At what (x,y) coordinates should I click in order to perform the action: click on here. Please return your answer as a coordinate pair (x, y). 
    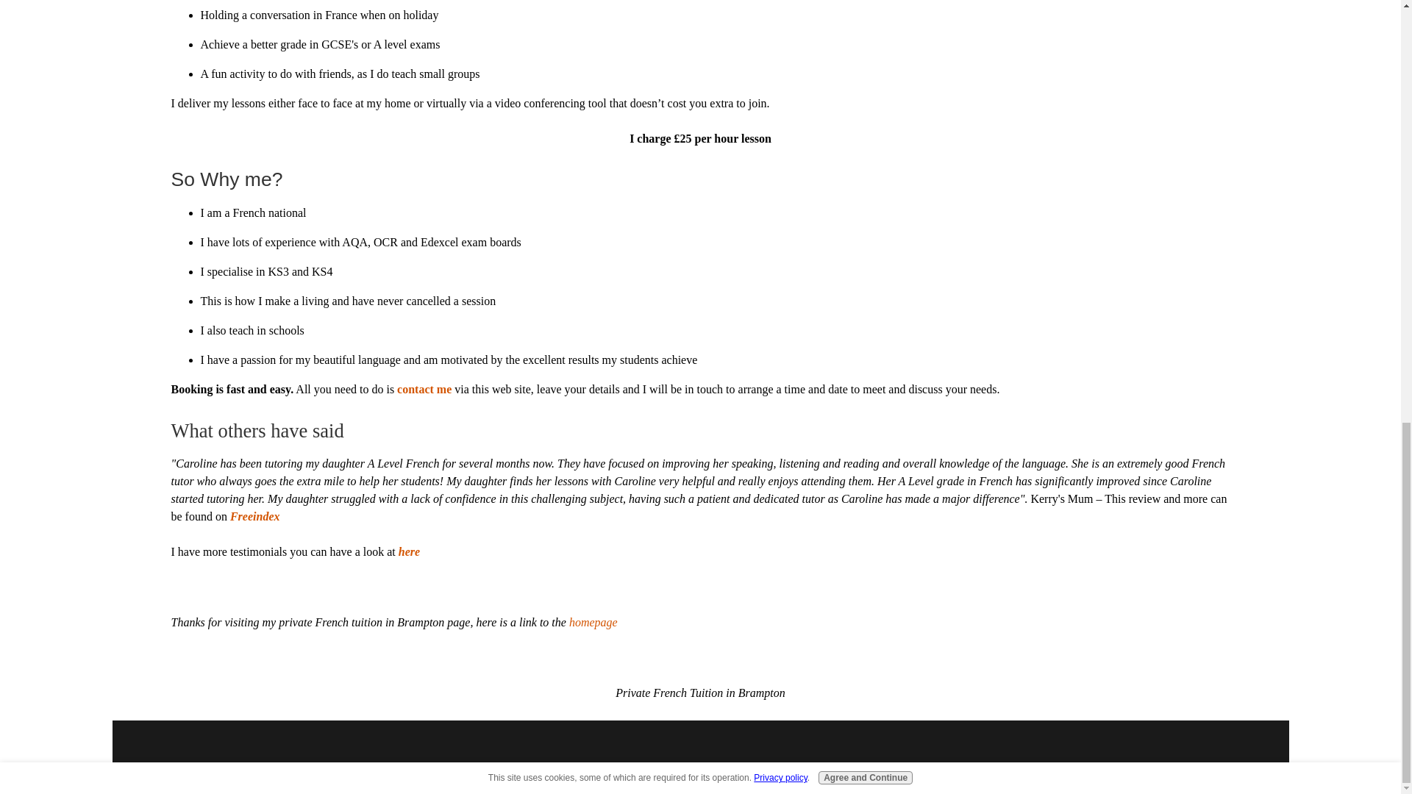
    Looking at the image, I should click on (409, 551).